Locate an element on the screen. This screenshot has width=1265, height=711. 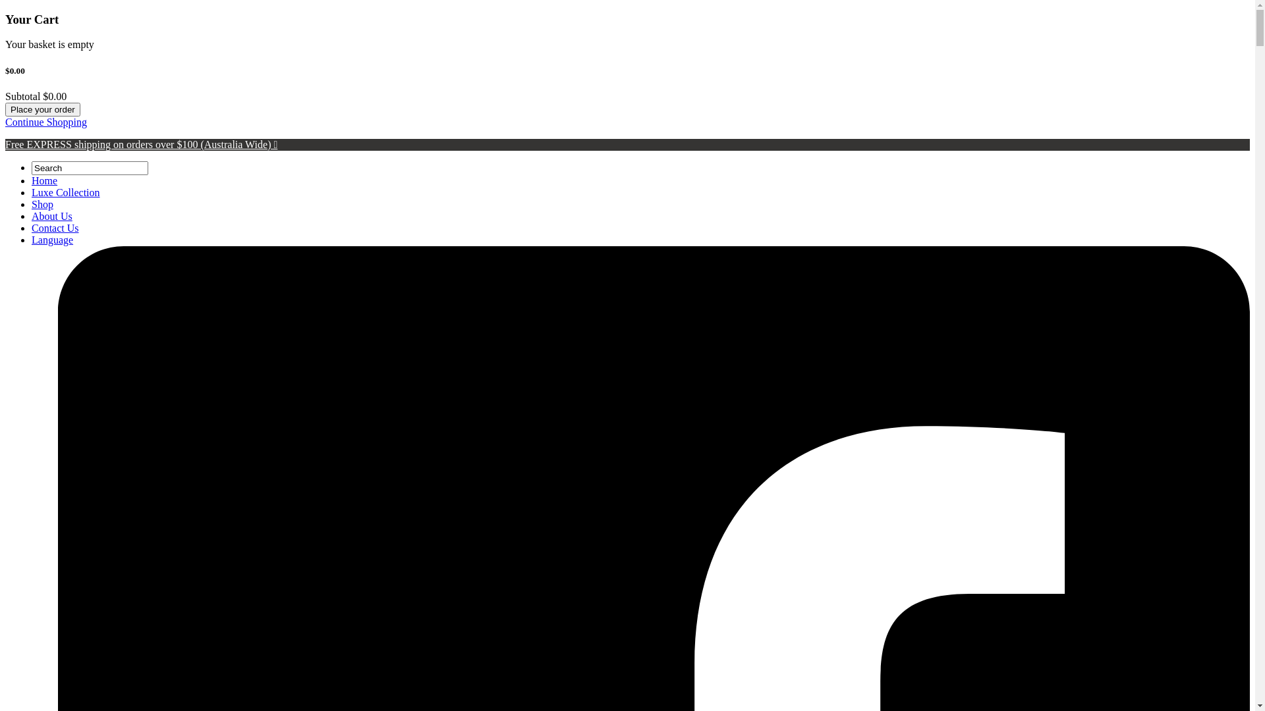
Luxe Collection is located at coordinates (66, 192).